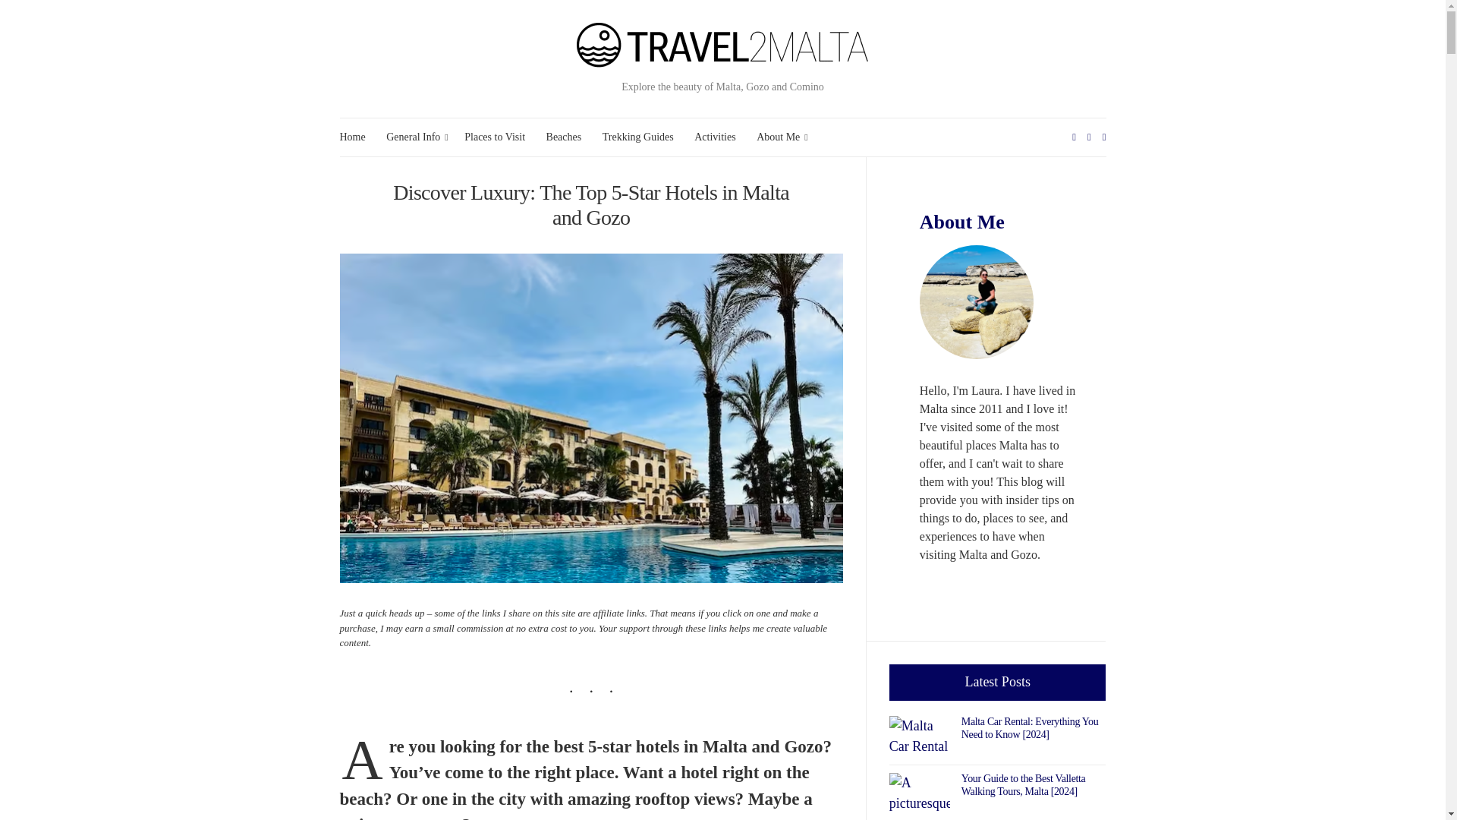 The height and width of the screenshot is (820, 1457). I want to click on Home, so click(352, 137).